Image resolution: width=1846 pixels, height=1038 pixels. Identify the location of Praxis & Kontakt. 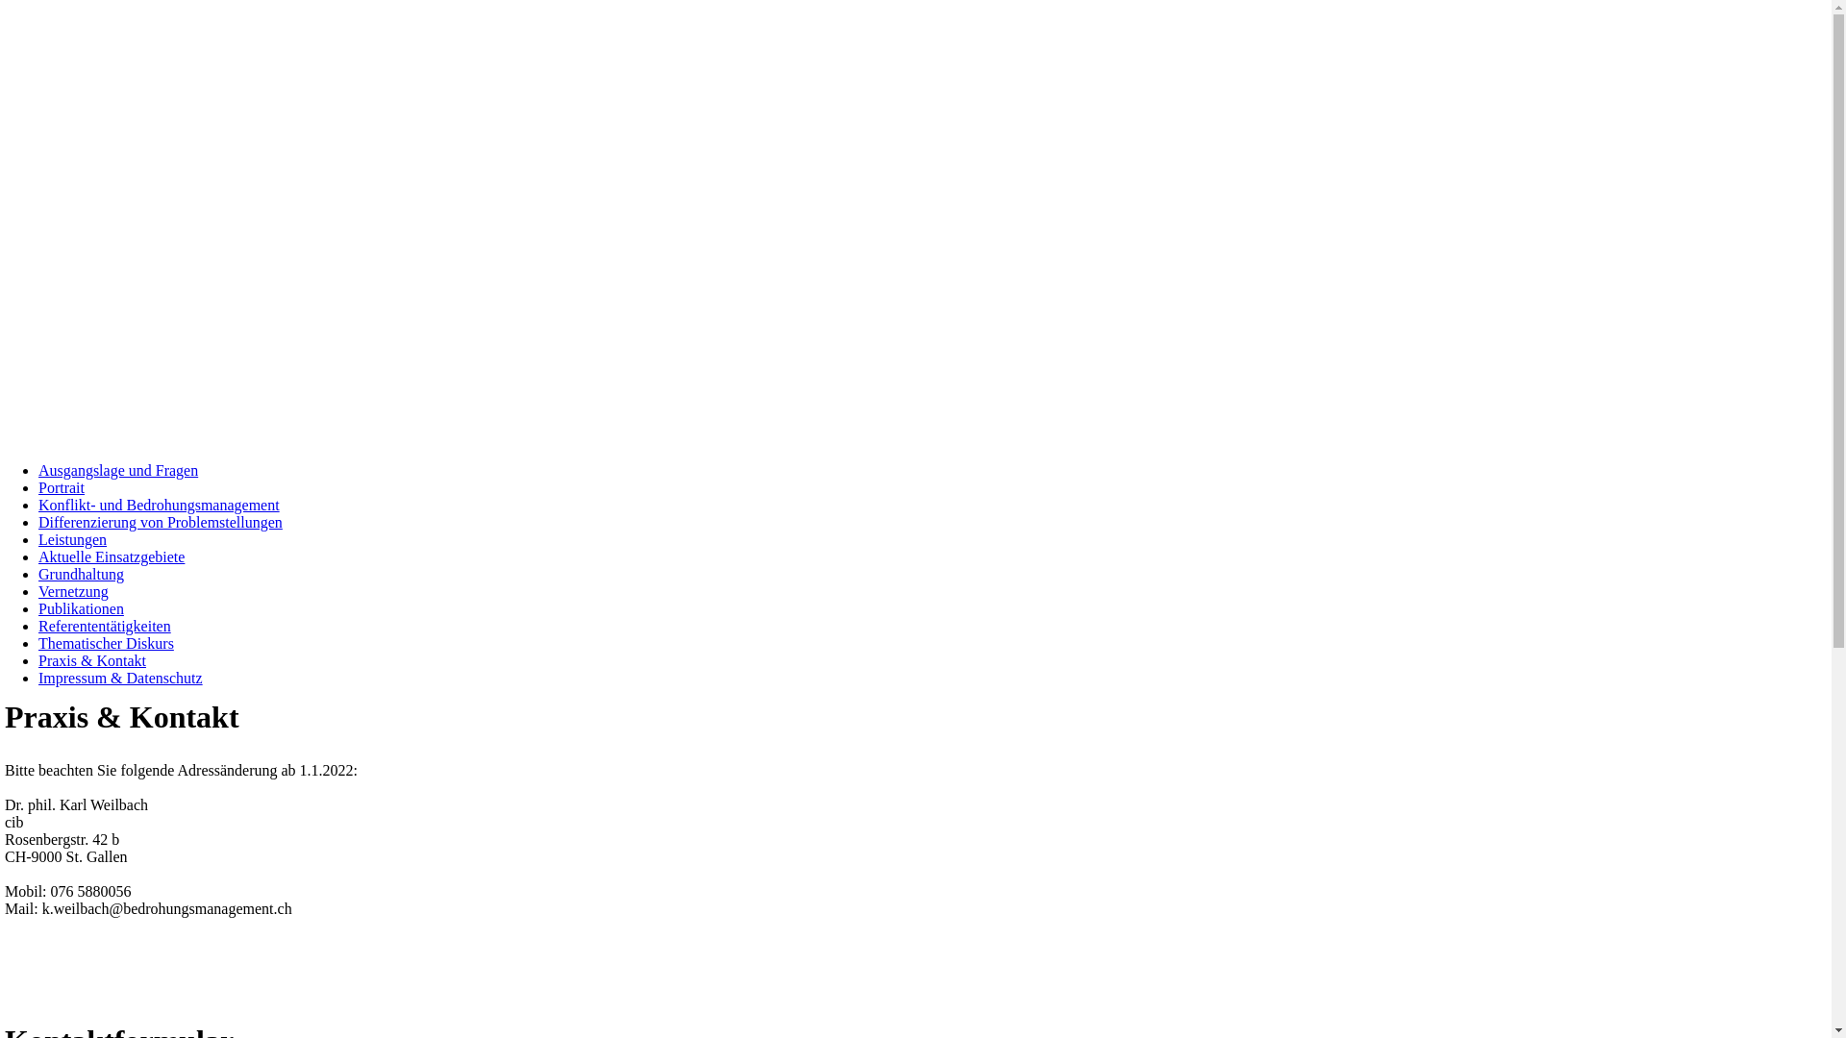
(92, 661).